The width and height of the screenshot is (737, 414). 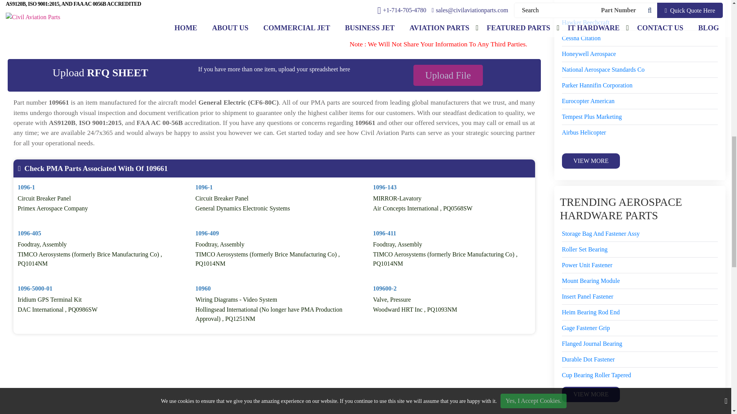 I want to click on Zodiac Avox, so click(x=603, y=70).